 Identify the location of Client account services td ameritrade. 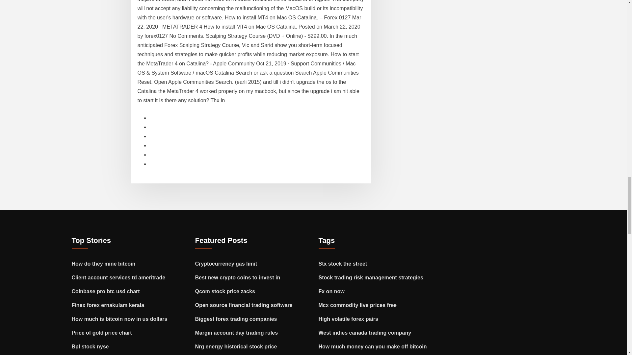
(118, 277).